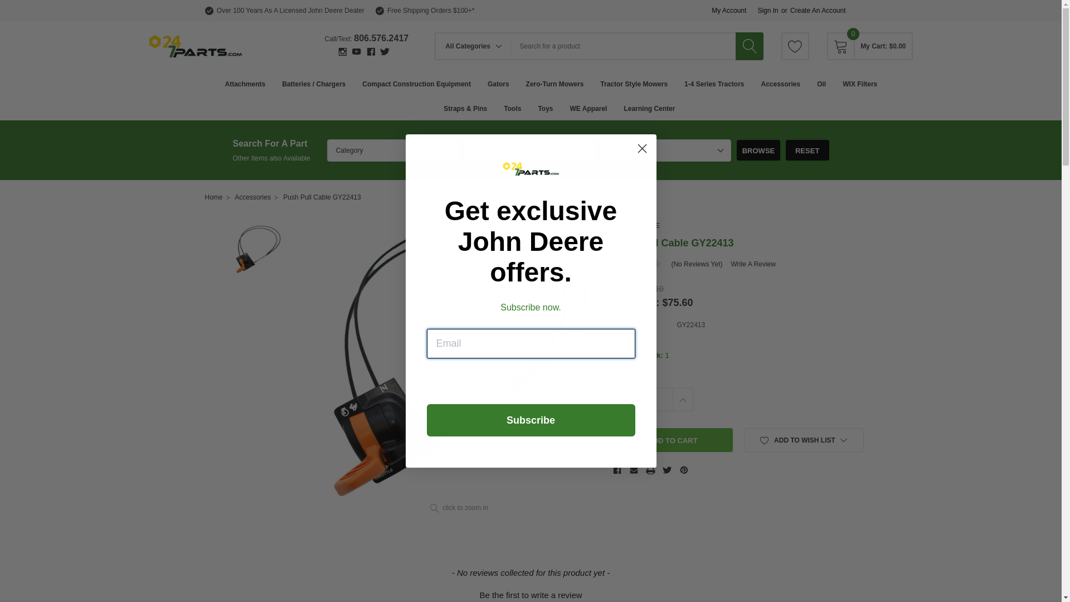  I want to click on Subscribe, so click(531, 420).